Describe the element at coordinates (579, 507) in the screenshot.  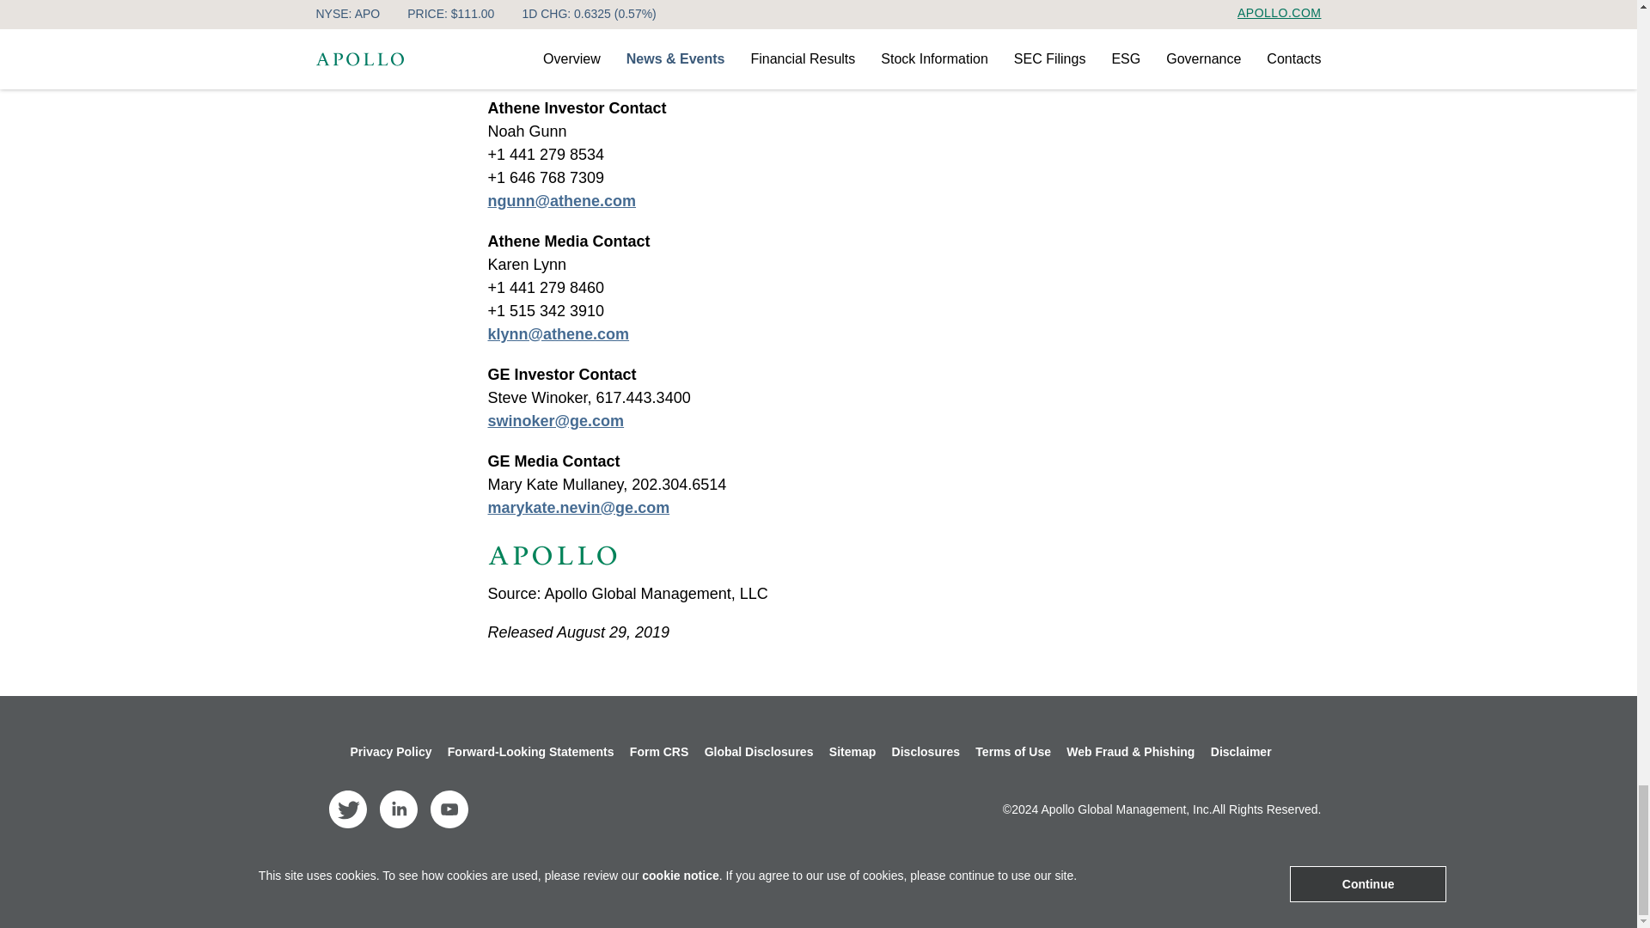
I see `Opens in a new window` at that location.